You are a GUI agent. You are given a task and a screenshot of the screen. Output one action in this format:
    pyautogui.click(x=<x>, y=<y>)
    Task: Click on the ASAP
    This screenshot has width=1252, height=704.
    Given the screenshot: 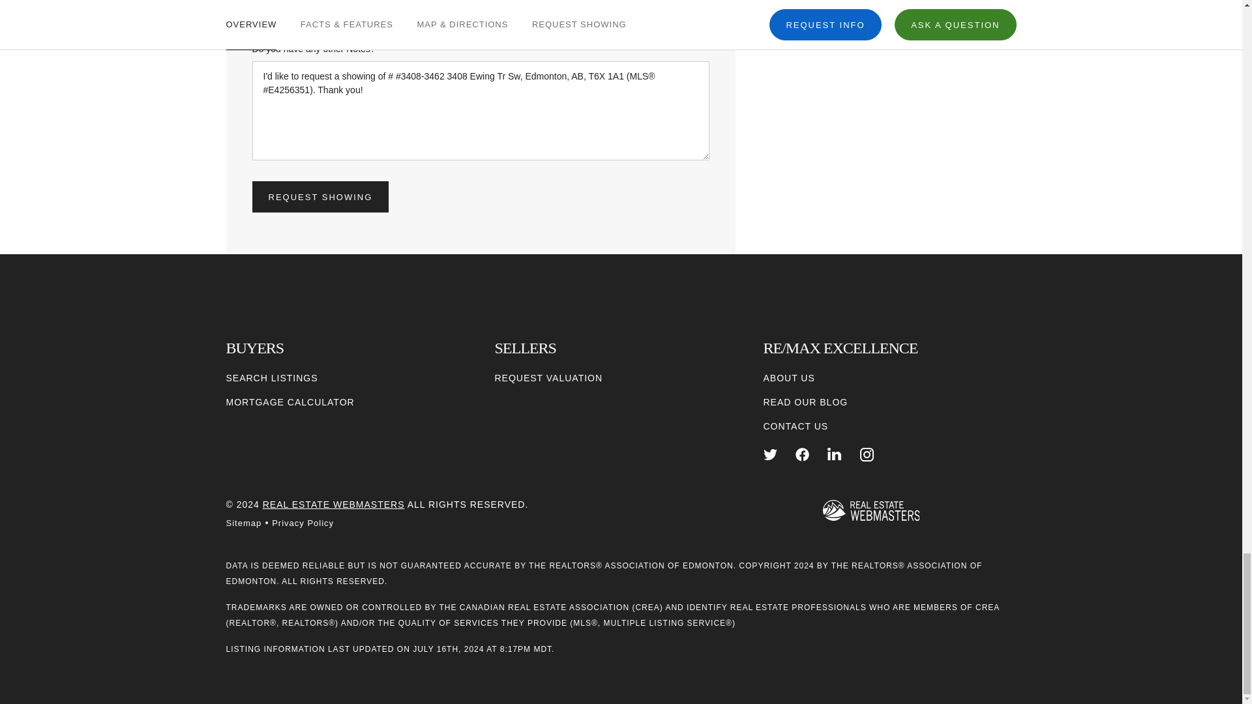 What is the action you would take?
    pyautogui.click(x=303, y=10)
    